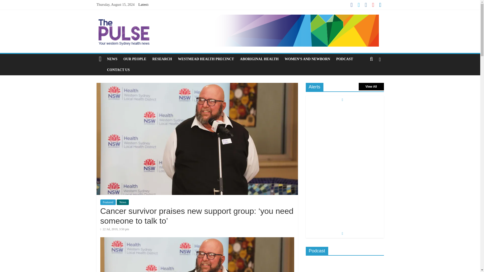 The width and height of the screenshot is (484, 272). What do you see at coordinates (206, 59) in the screenshot?
I see `WESTMEAD HEALTH PRECINCT` at bounding box center [206, 59].